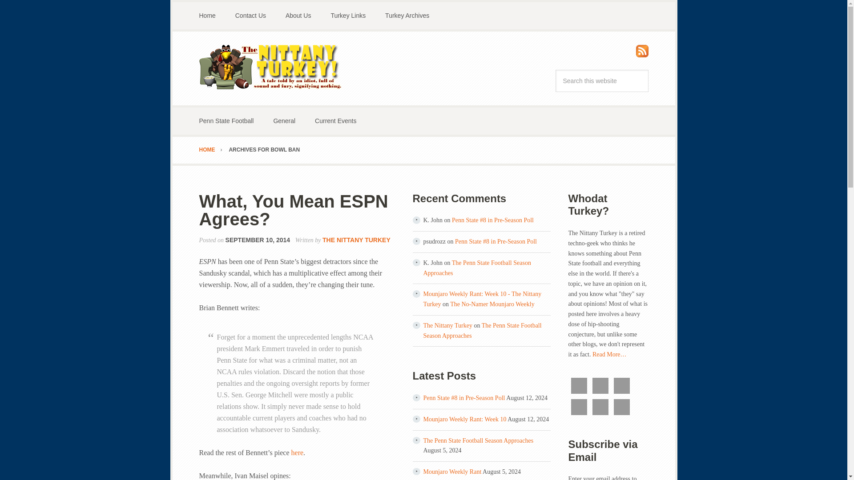 This screenshot has width=854, height=480. Describe the element at coordinates (297, 452) in the screenshot. I see `here` at that location.